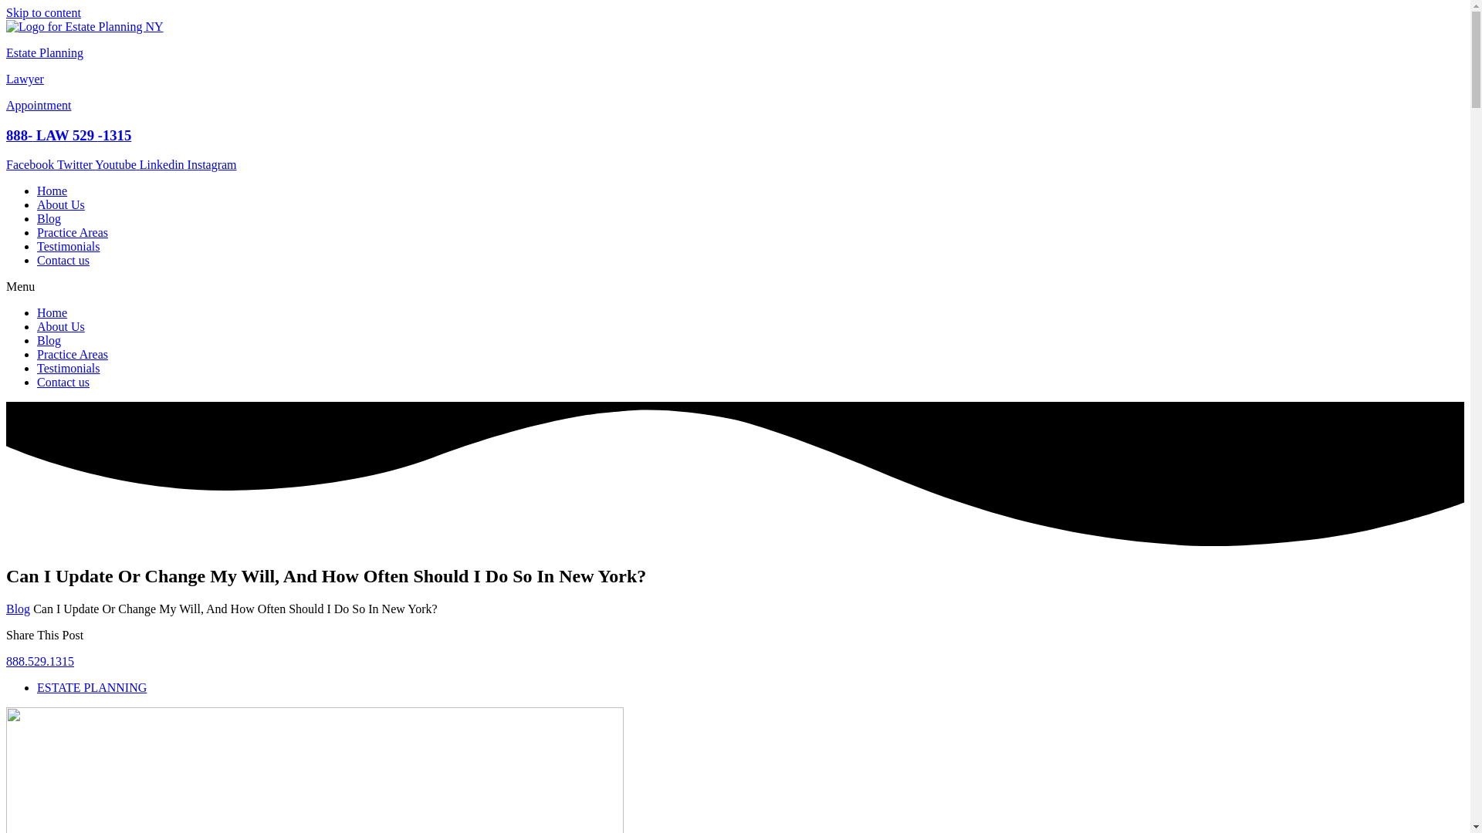 This screenshot has height=833, width=1482. Describe the element at coordinates (73, 354) in the screenshot. I see `Practice Areas` at that location.